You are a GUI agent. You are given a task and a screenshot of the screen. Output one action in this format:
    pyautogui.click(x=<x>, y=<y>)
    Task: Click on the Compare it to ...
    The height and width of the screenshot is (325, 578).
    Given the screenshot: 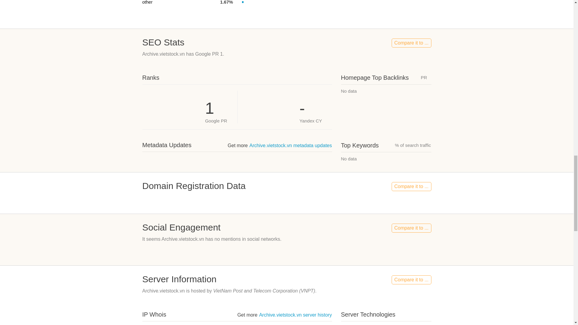 What is the action you would take?
    pyautogui.click(x=411, y=228)
    